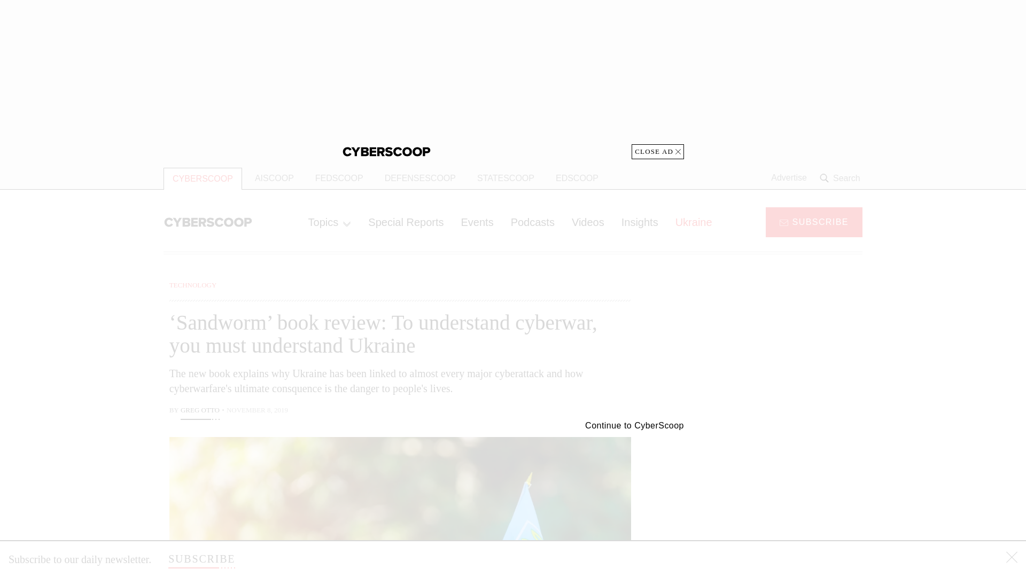  I want to click on CYBERSCOOP, so click(203, 178).